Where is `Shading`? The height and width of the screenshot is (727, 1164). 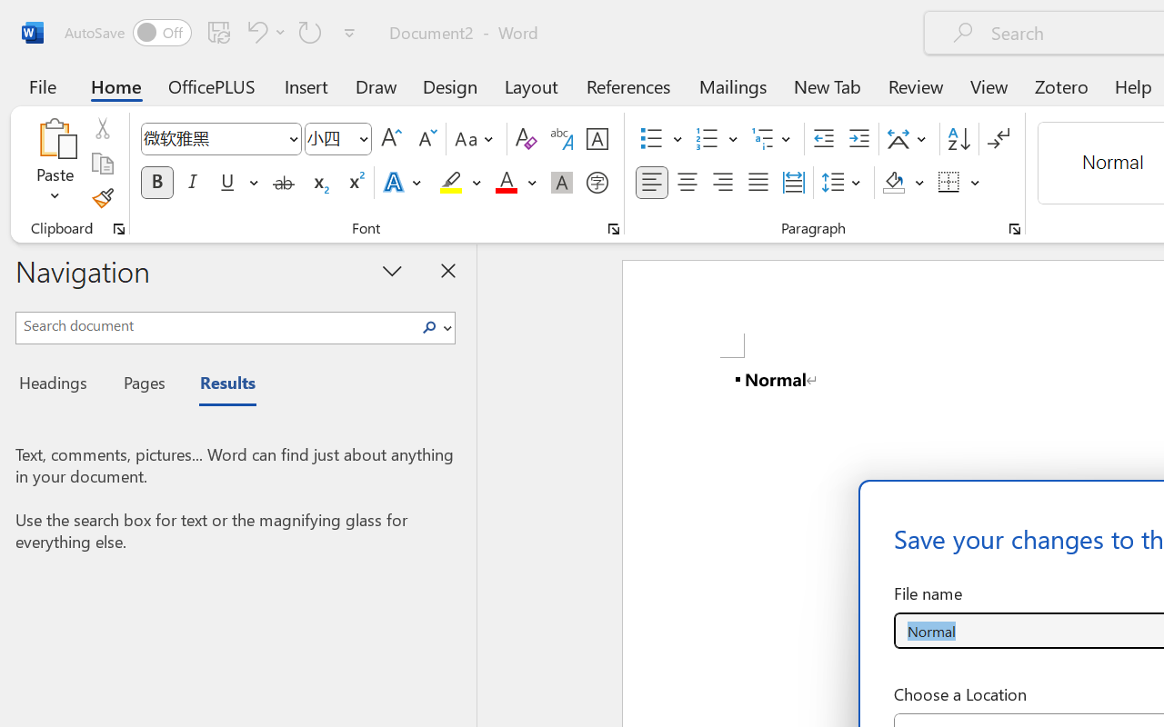
Shading is located at coordinates (904, 183).